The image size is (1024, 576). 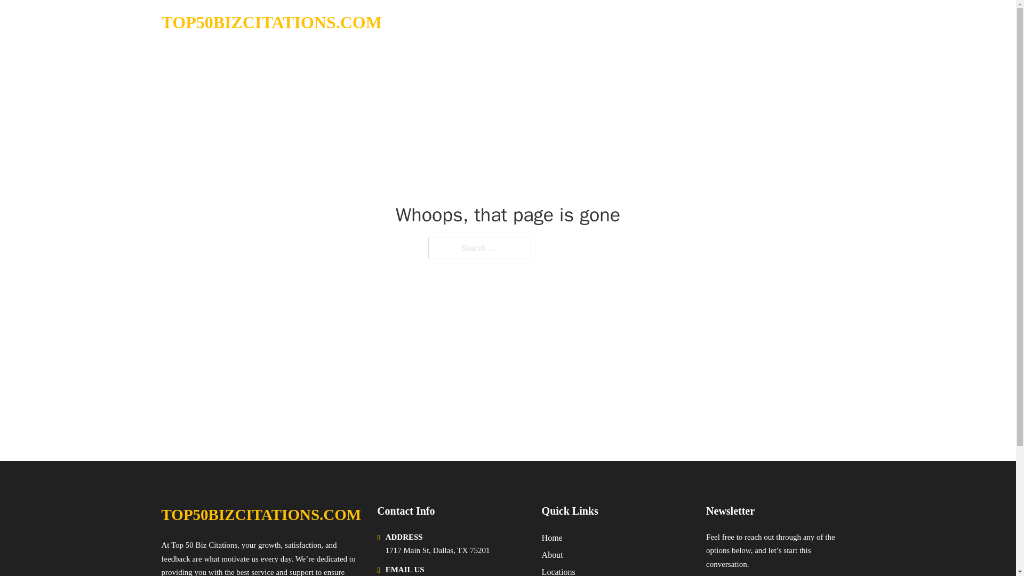 I want to click on TOP50BIZCITATIONS.COM, so click(x=261, y=515).